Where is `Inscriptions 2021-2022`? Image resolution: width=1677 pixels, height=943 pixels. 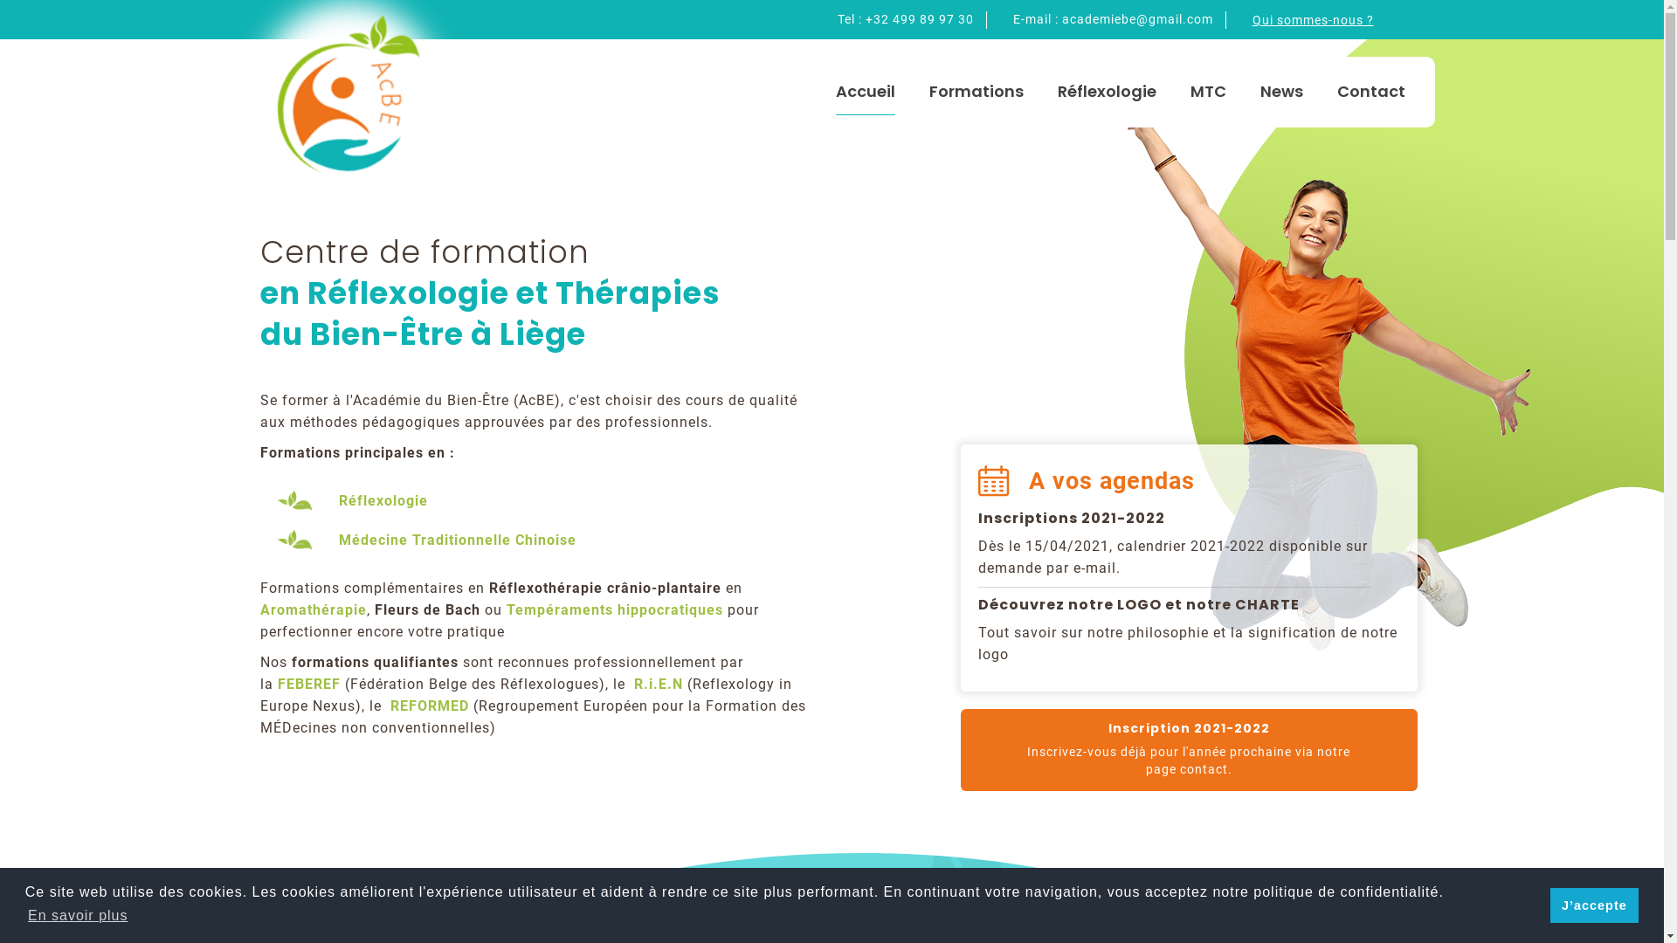 Inscriptions 2021-2022 is located at coordinates (1072, 519).